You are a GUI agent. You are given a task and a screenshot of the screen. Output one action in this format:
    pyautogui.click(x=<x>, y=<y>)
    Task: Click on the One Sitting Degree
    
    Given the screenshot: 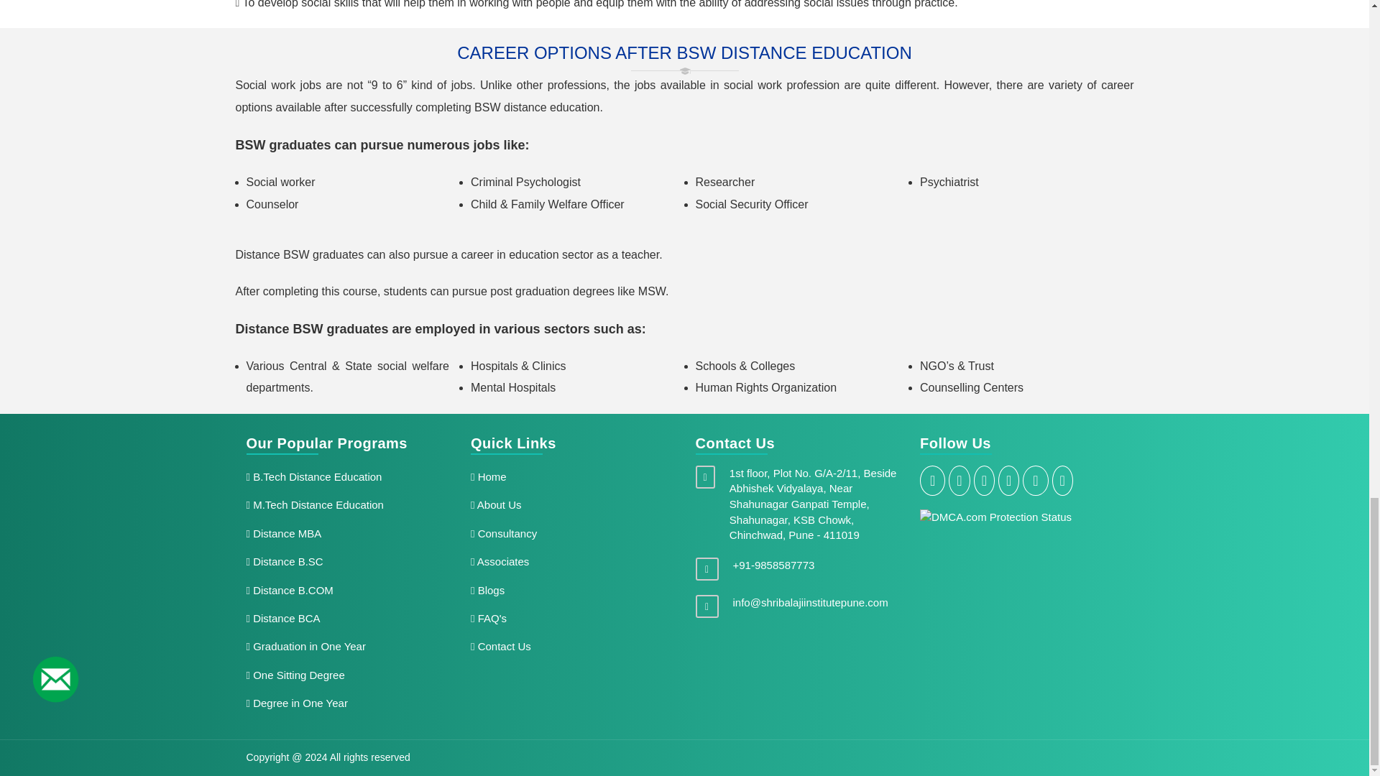 What is the action you would take?
    pyautogui.click(x=347, y=675)
    